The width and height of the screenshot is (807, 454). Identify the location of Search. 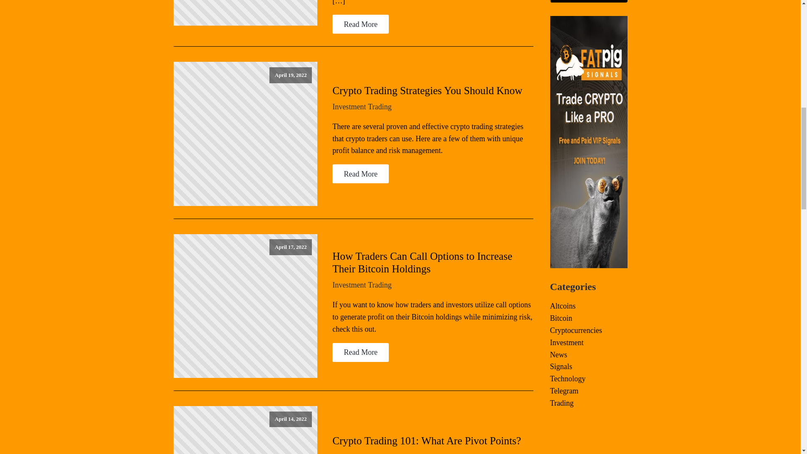
(588, 1).